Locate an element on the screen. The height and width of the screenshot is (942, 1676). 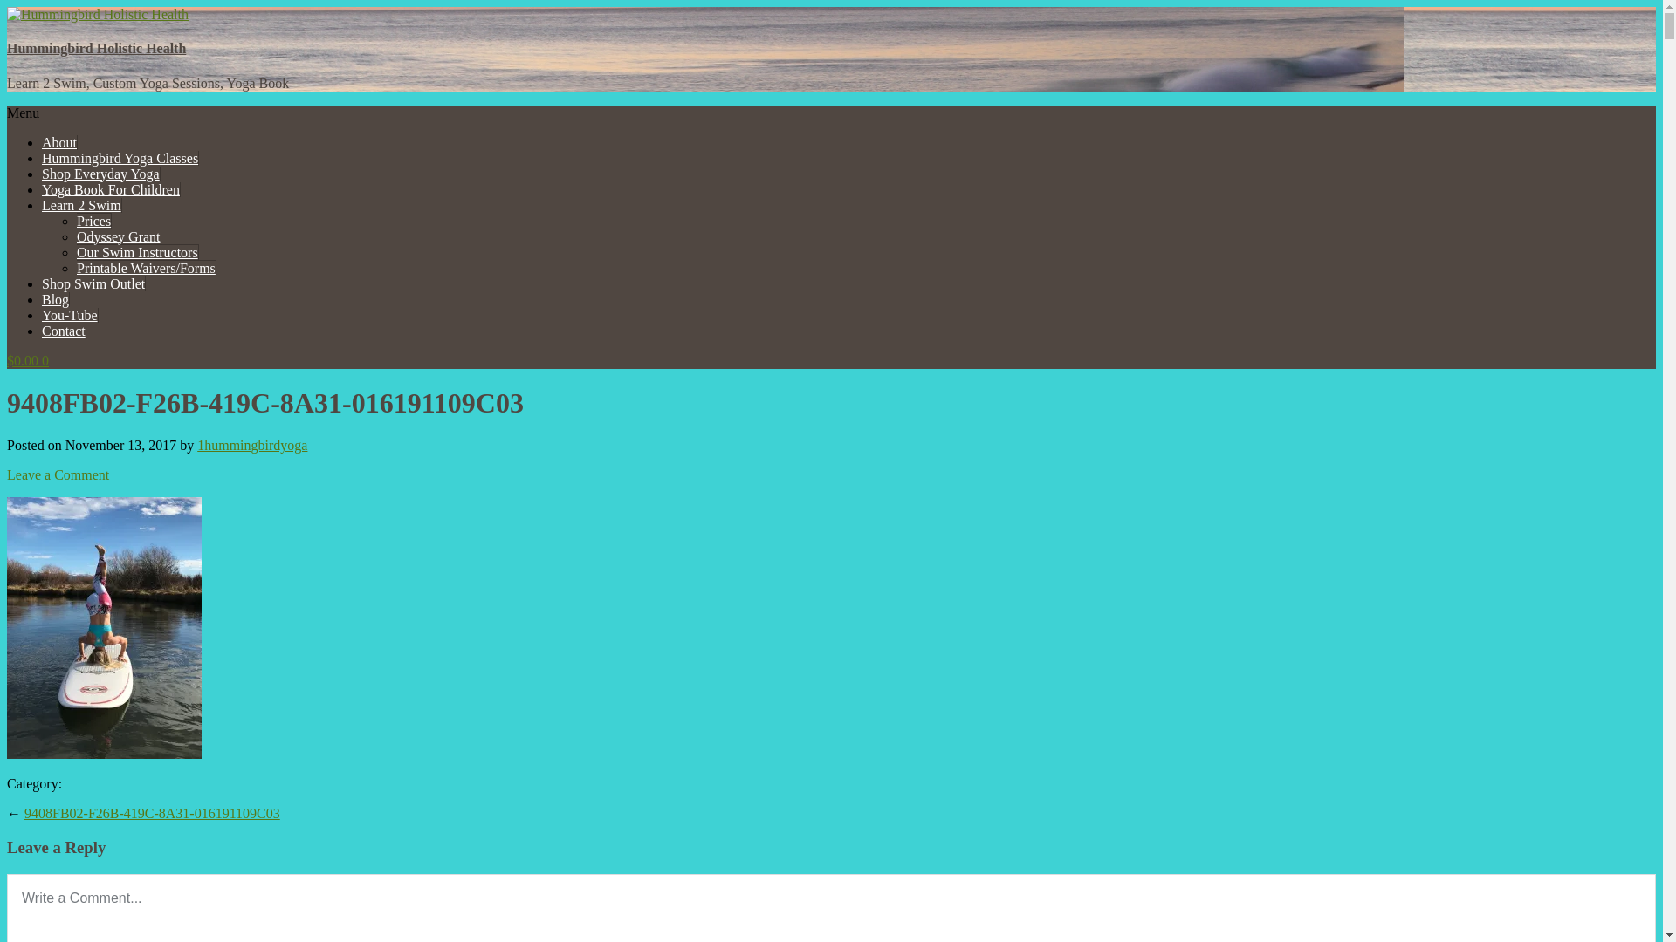
Printable Waivers/Forms is located at coordinates (147, 268).